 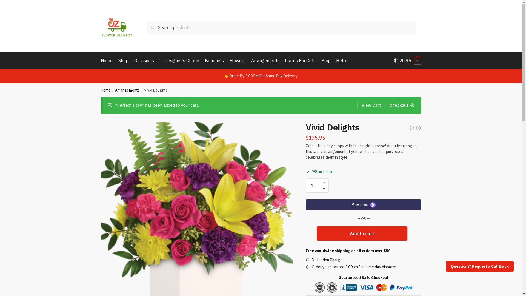 What do you see at coordinates (160, 27) in the screenshot?
I see `Search` at bounding box center [160, 27].